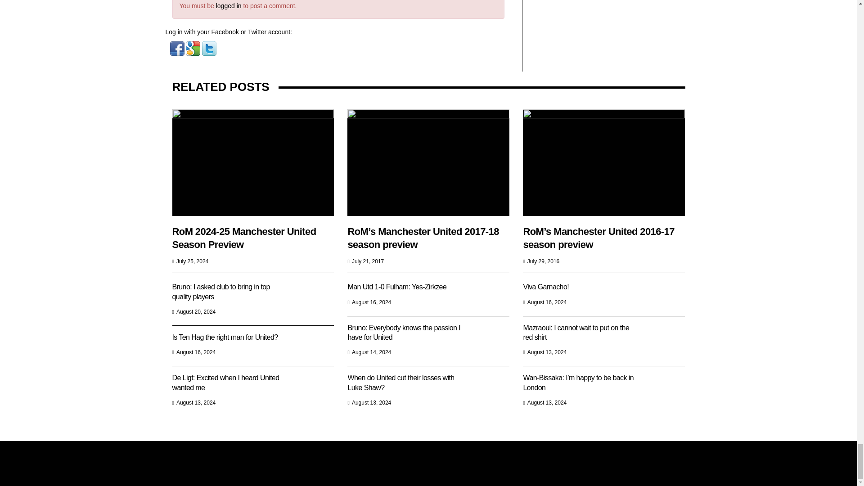  What do you see at coordinates (209, 48) in the screenshot?
I see `Connect with Twitter` at bounding box center [209, 48].